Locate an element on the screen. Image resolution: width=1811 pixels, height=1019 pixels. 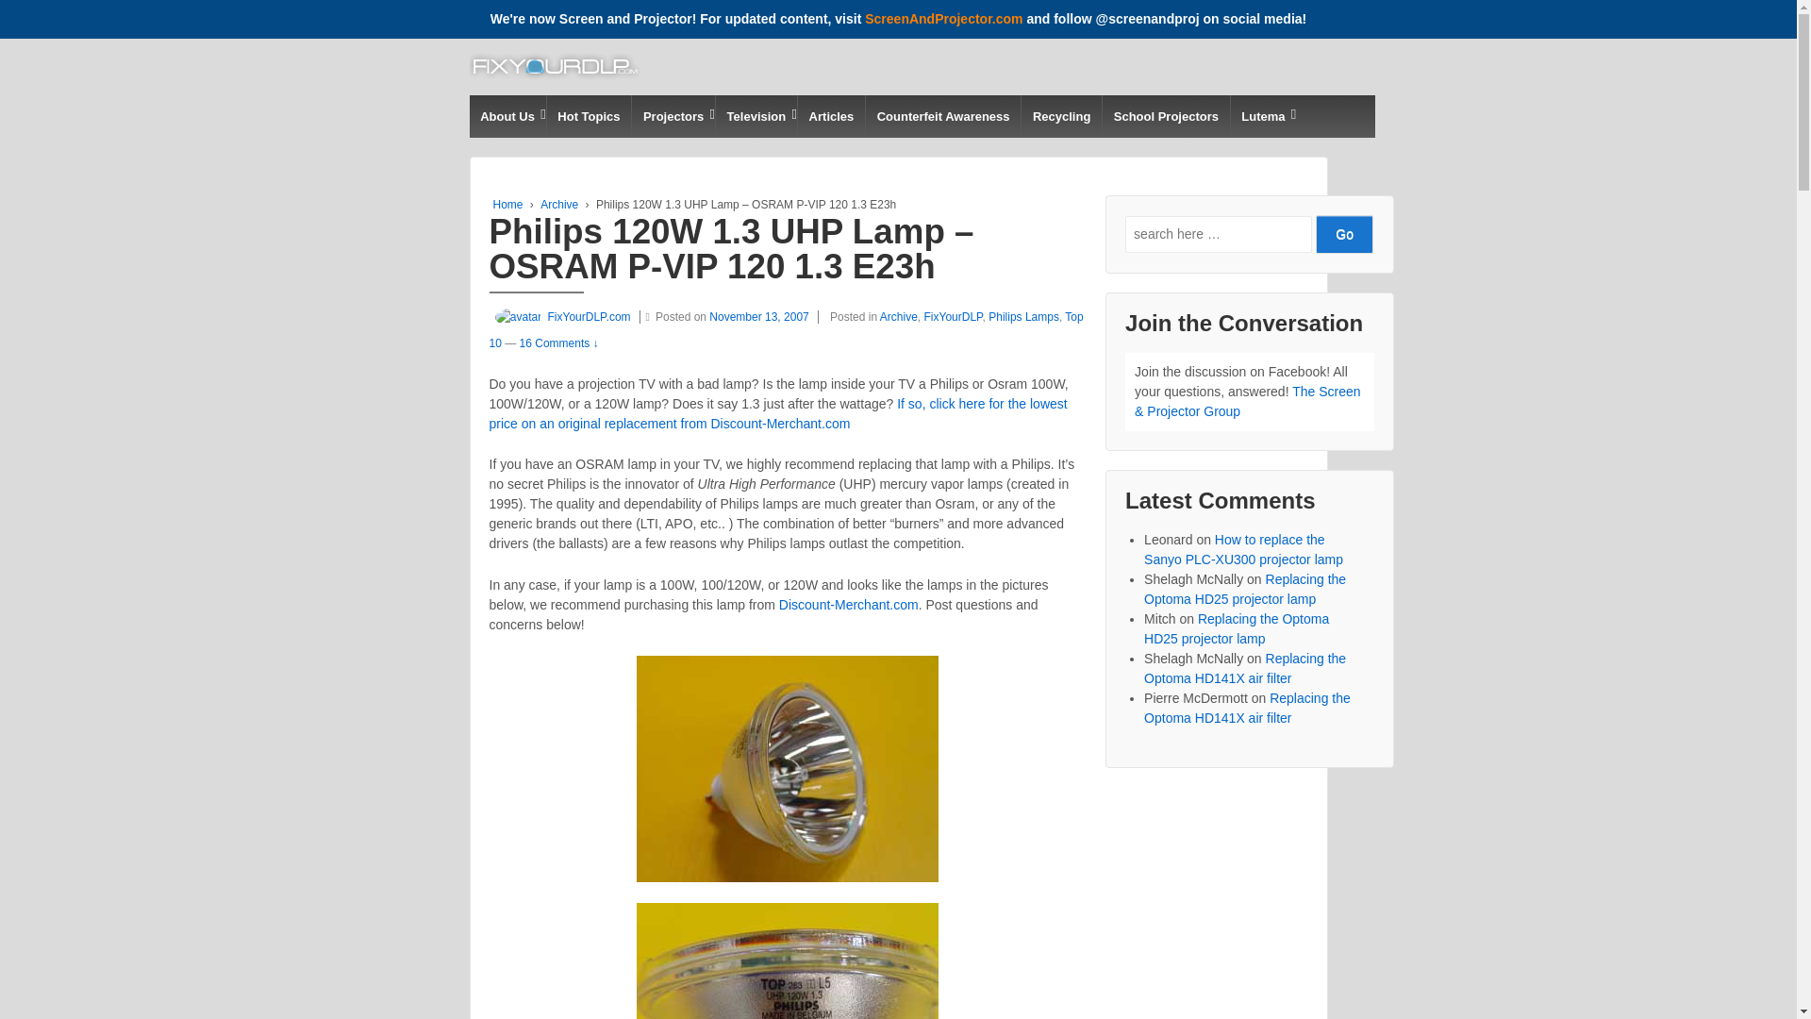
Archive is located at coordinates (558, 204).